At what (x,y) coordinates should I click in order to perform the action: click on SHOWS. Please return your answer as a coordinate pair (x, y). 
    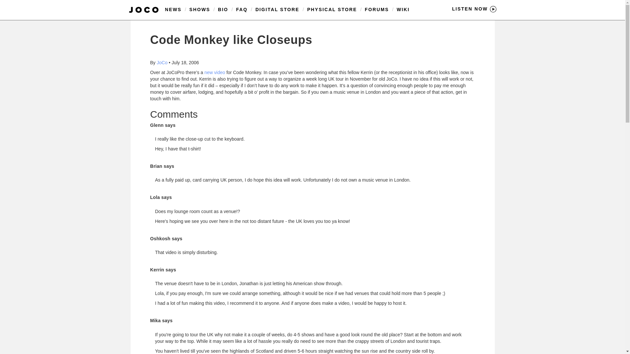
    Looking at the image, I should click on (199, 9).